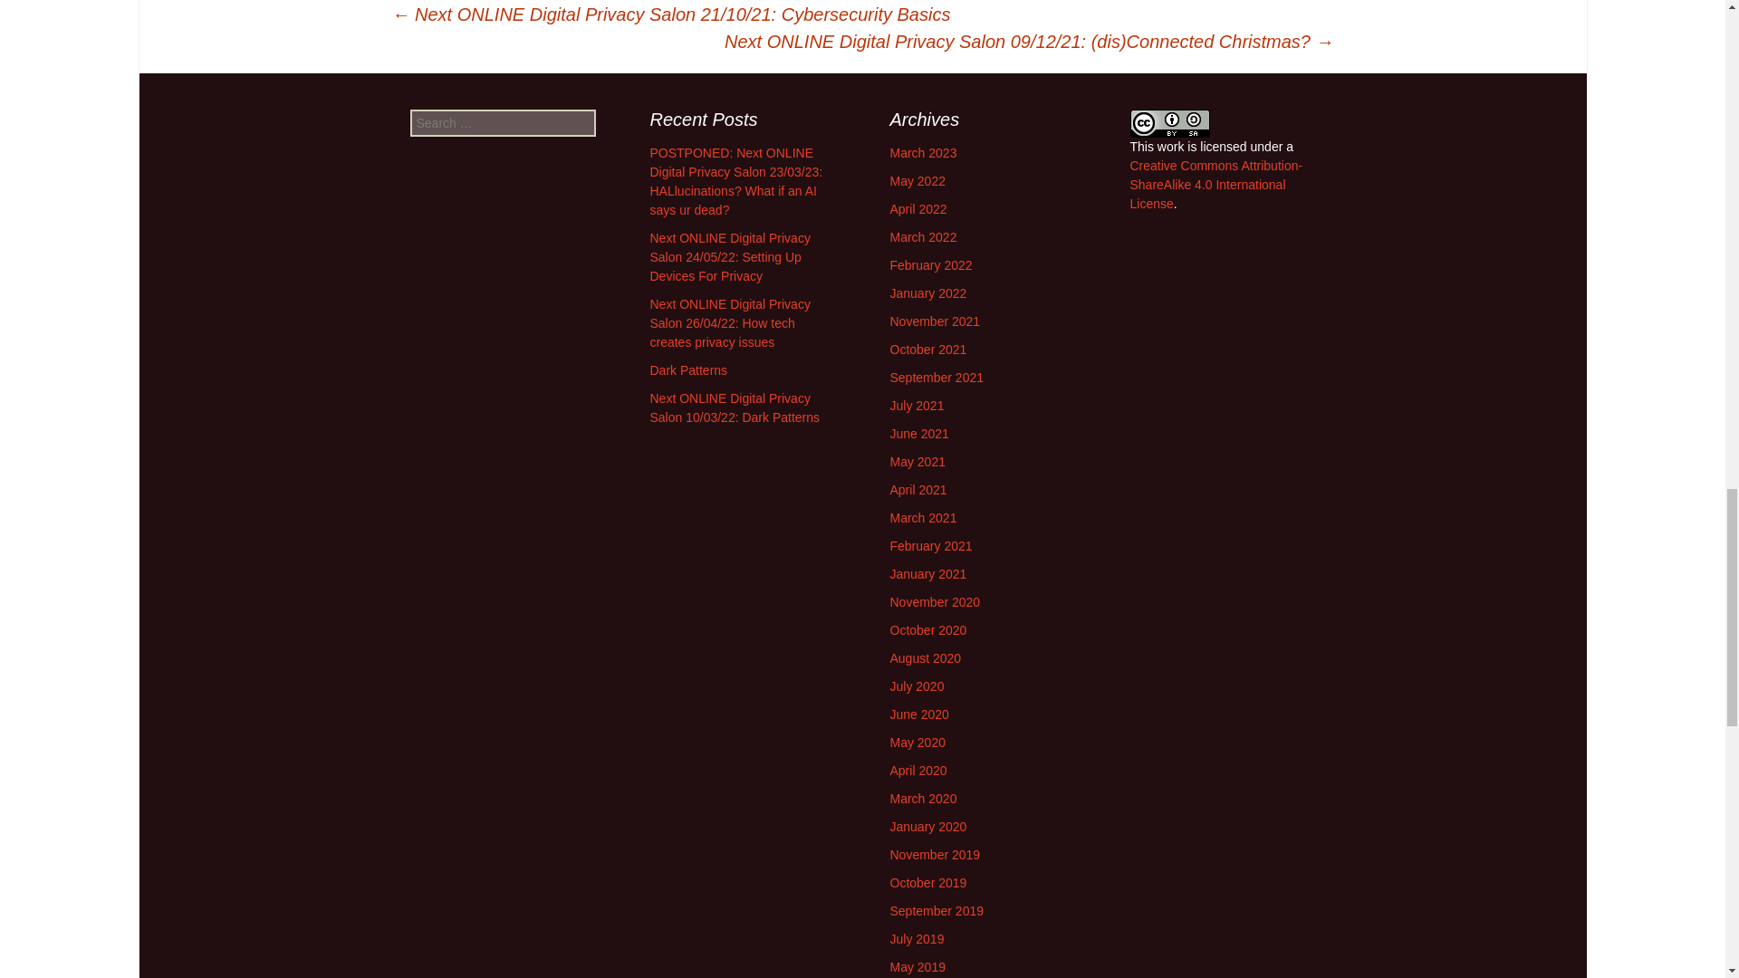 This screenshot has width=1739, height=978. Describe the element at coordinates (930, 546) in the screenshot. I see `February 2021` at that location.